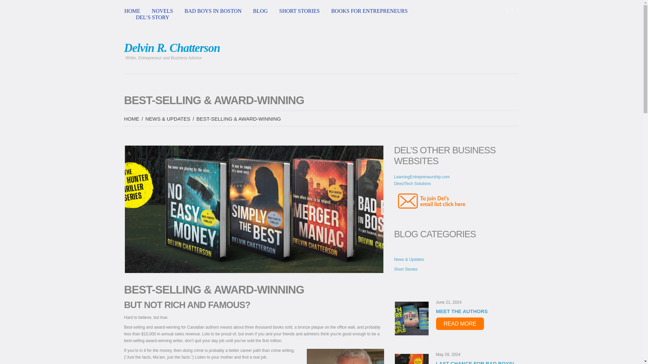 The width and height of the screenshot is (648, 364). What do you see at coordinates (132, 11) in the screenshot?
I see `HOME` at bounding box center [132, 11].